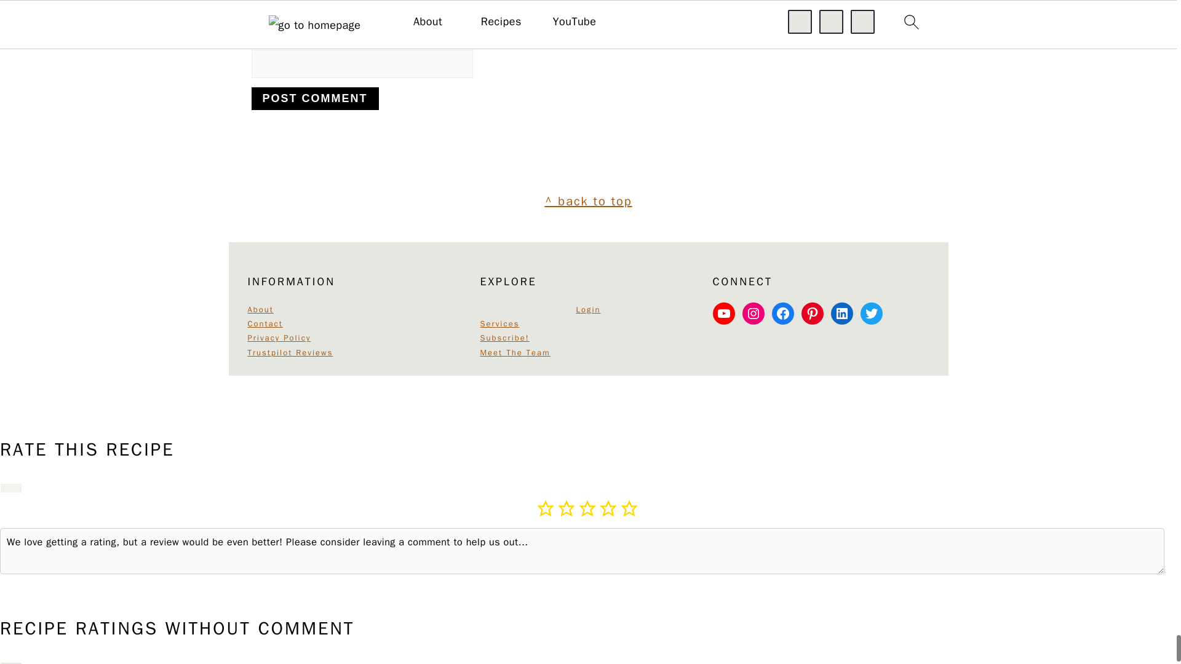 This screenshot has height=664, width=1181. What do you see at coordinates (314, 98) in the screenshot?
I see `Post Comment` at bounding box center [314, 98].